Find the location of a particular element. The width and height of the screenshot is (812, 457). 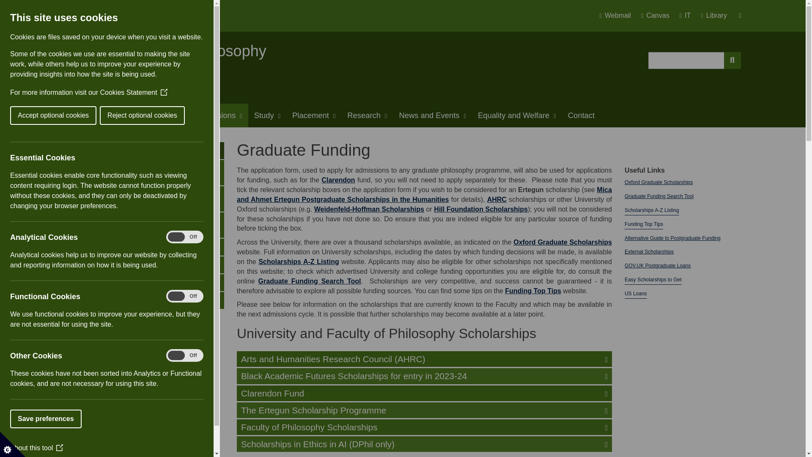

Enter the terms you wish to search for is located at coordinates (686, 61).